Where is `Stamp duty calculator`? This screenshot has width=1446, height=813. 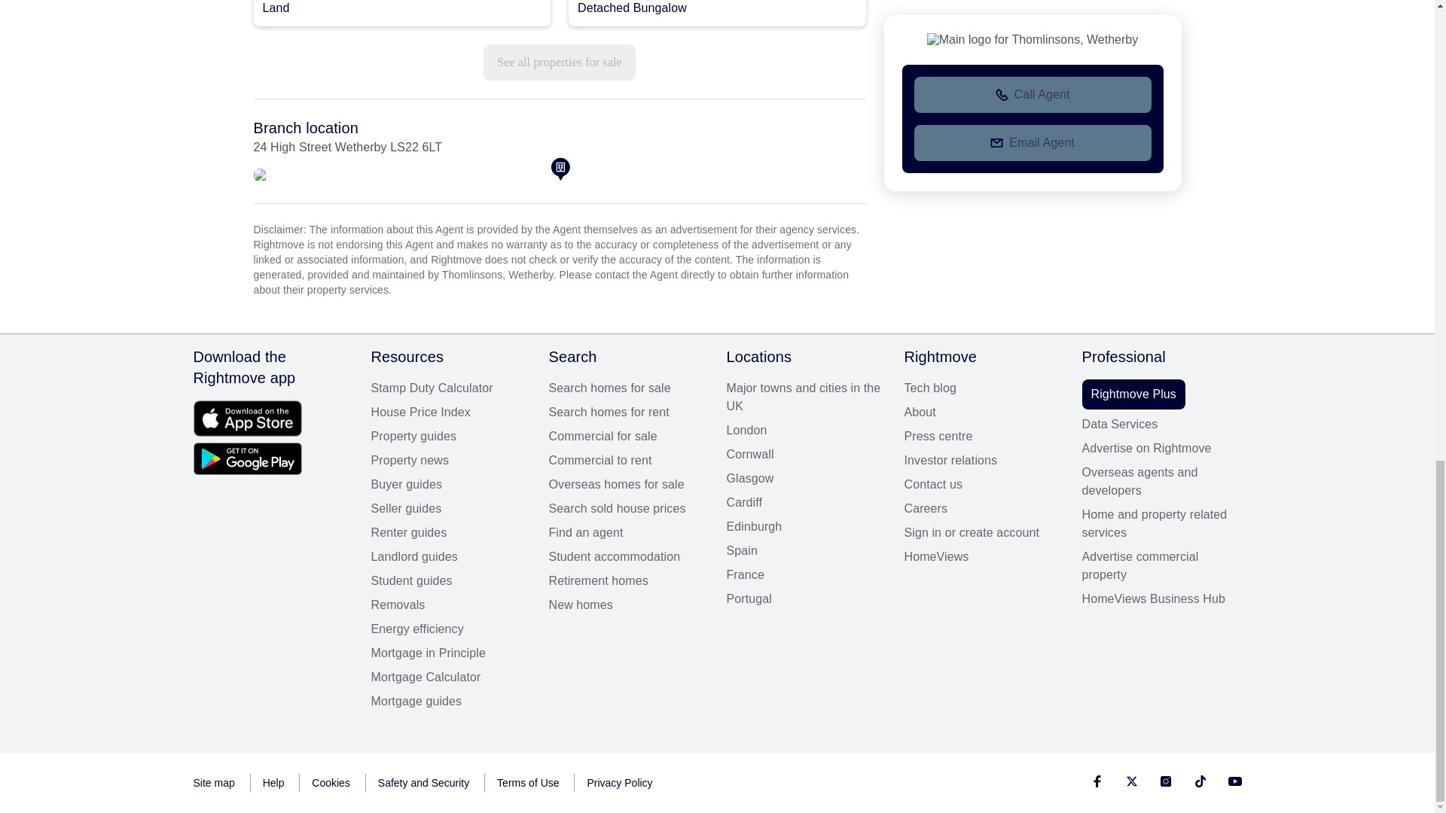
Stamp duty calculator is located at coordinates (450, 388).